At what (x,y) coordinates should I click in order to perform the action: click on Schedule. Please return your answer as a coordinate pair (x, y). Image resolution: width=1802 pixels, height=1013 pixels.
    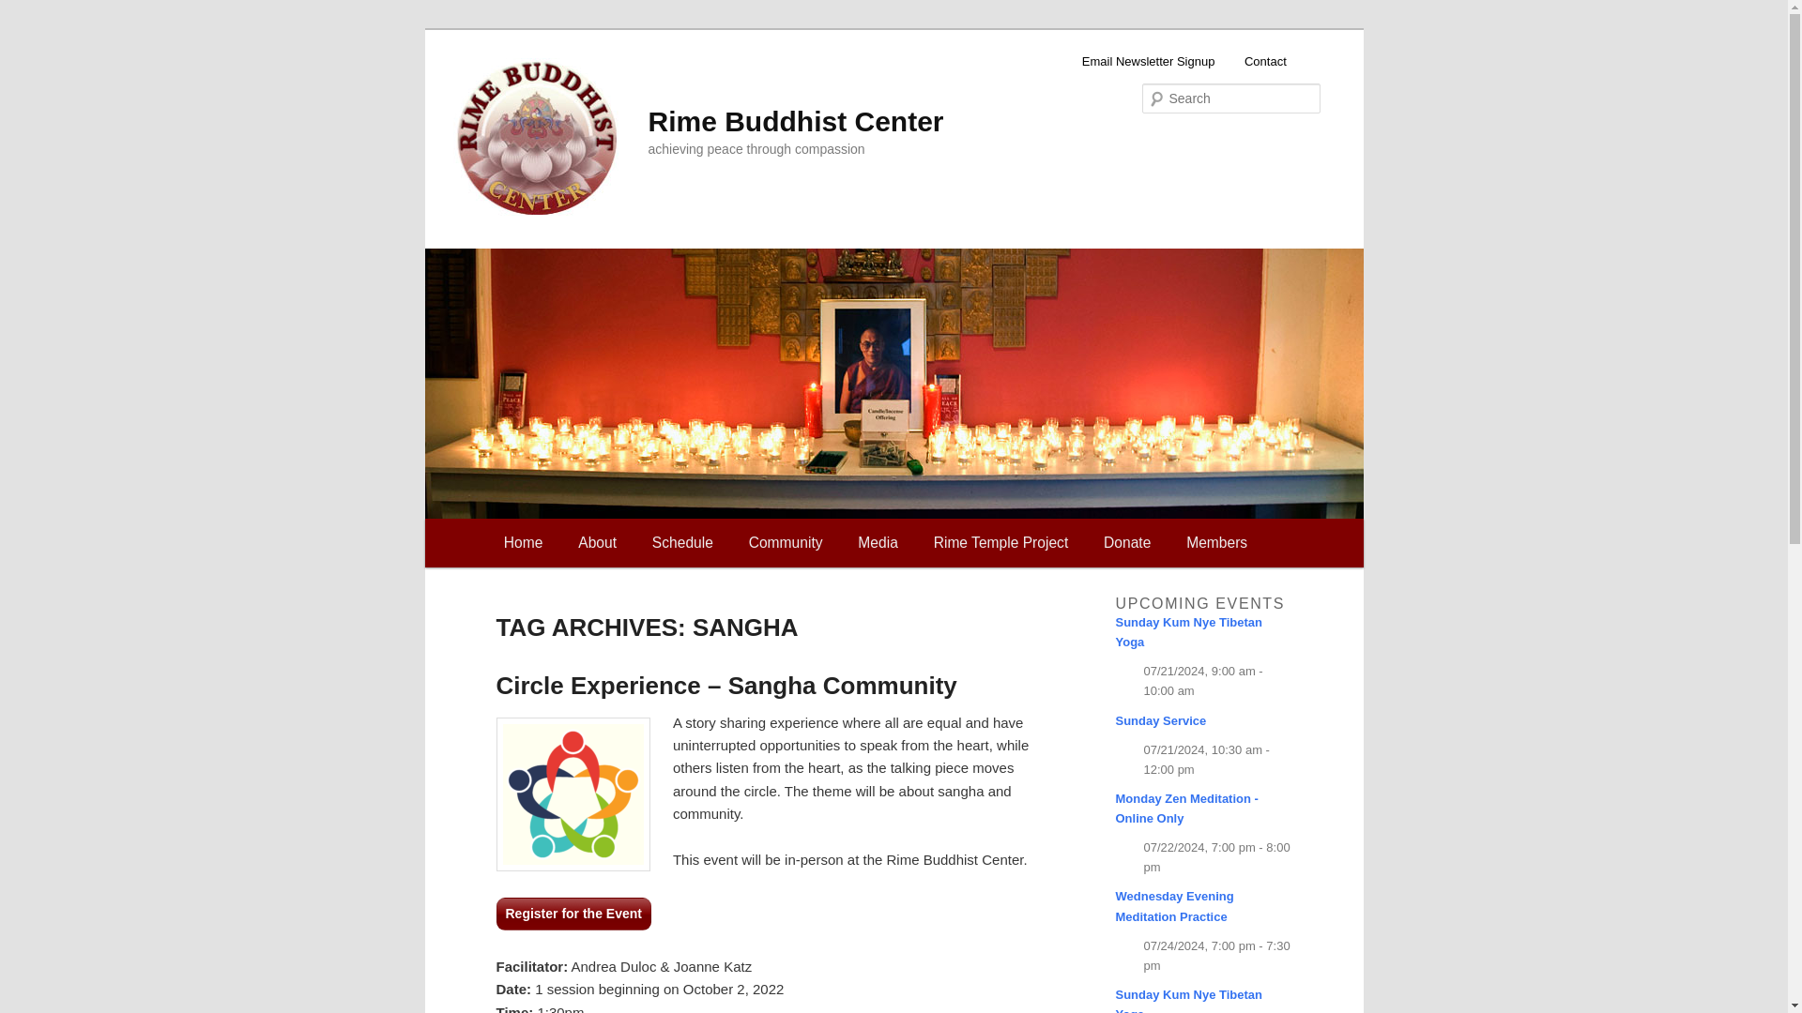
    Looking at the image, I should click on (682, 542).